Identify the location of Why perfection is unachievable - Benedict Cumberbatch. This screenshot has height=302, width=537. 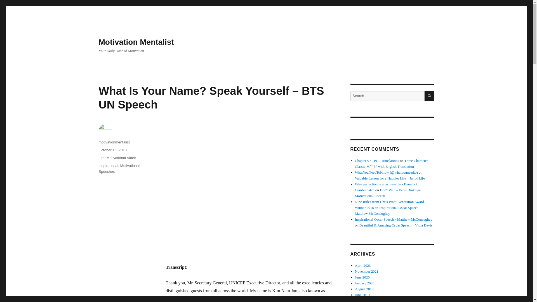
(386, 187).